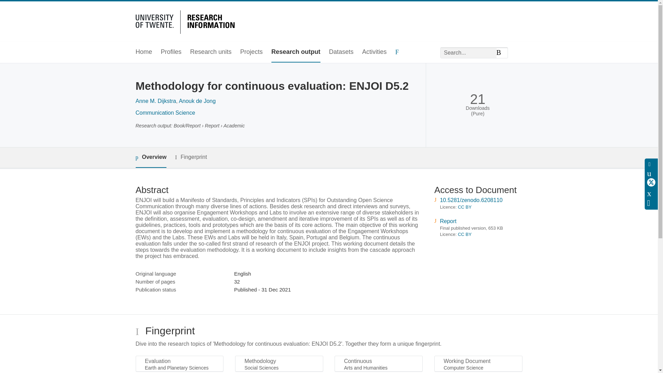 The image size is (663, 373). Describe the element at coordinates (151, 157) in the screenshot. I see `Overview` at that location.